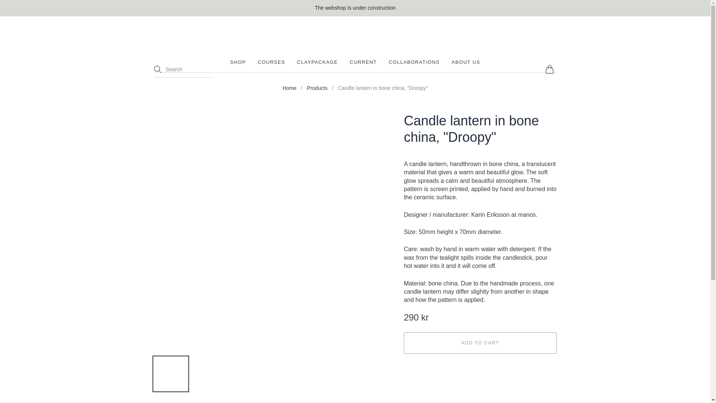 The image size is (716, 403). I want to click on Cart, so click(550, 69).